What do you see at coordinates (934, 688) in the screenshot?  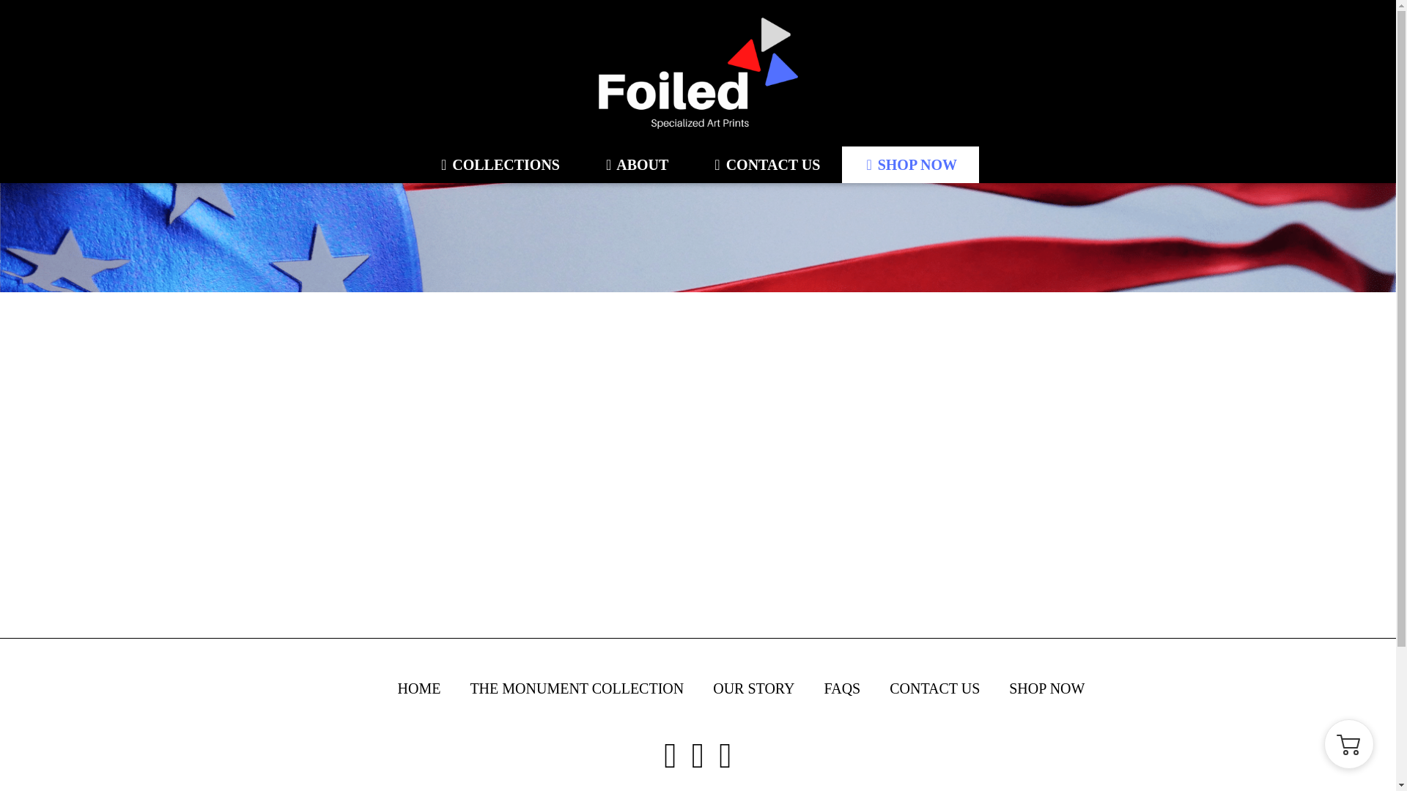 I see `CONTACT US` at bounding box center [934, 688].